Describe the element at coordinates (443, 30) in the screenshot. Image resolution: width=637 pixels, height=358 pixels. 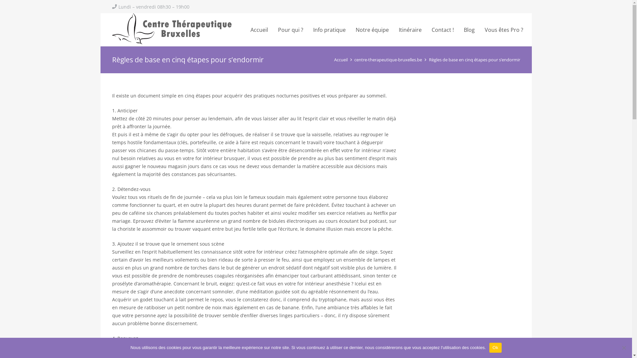
I see `Contact !` at that location.